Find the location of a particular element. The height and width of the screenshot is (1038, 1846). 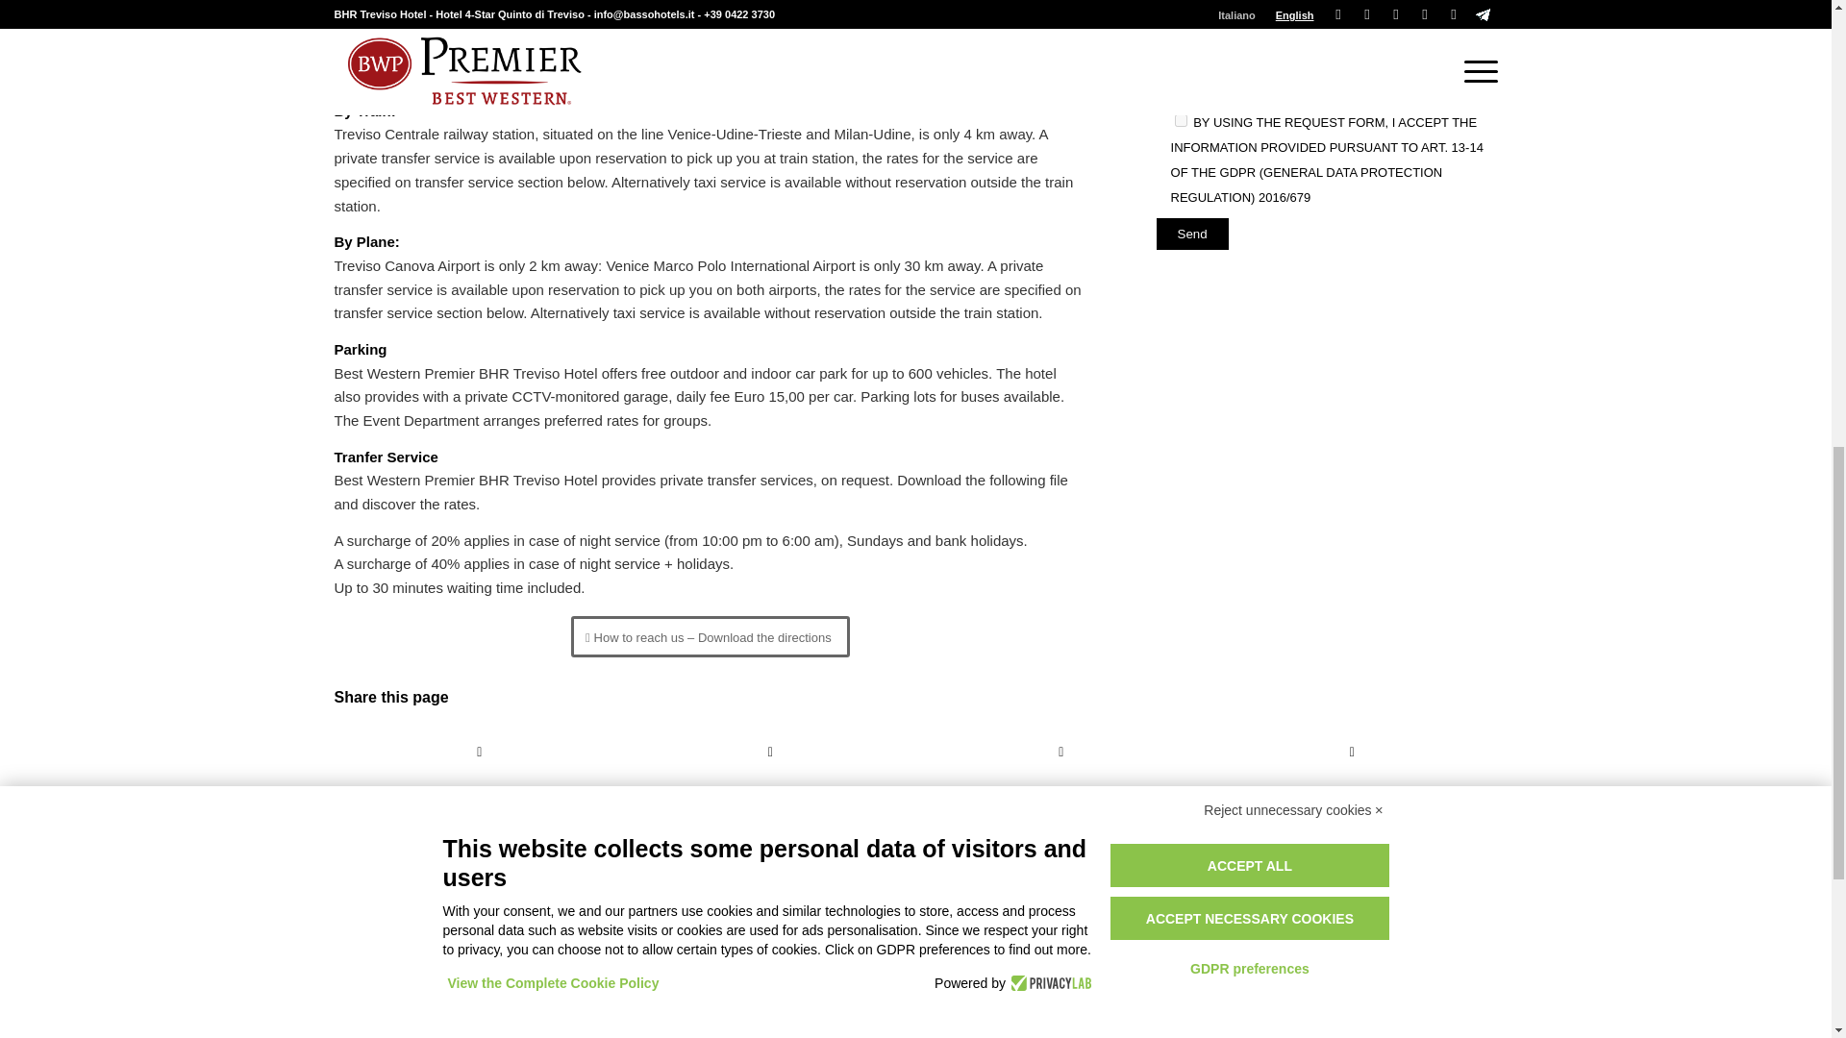

1 is located at coordinates (1181, 119).